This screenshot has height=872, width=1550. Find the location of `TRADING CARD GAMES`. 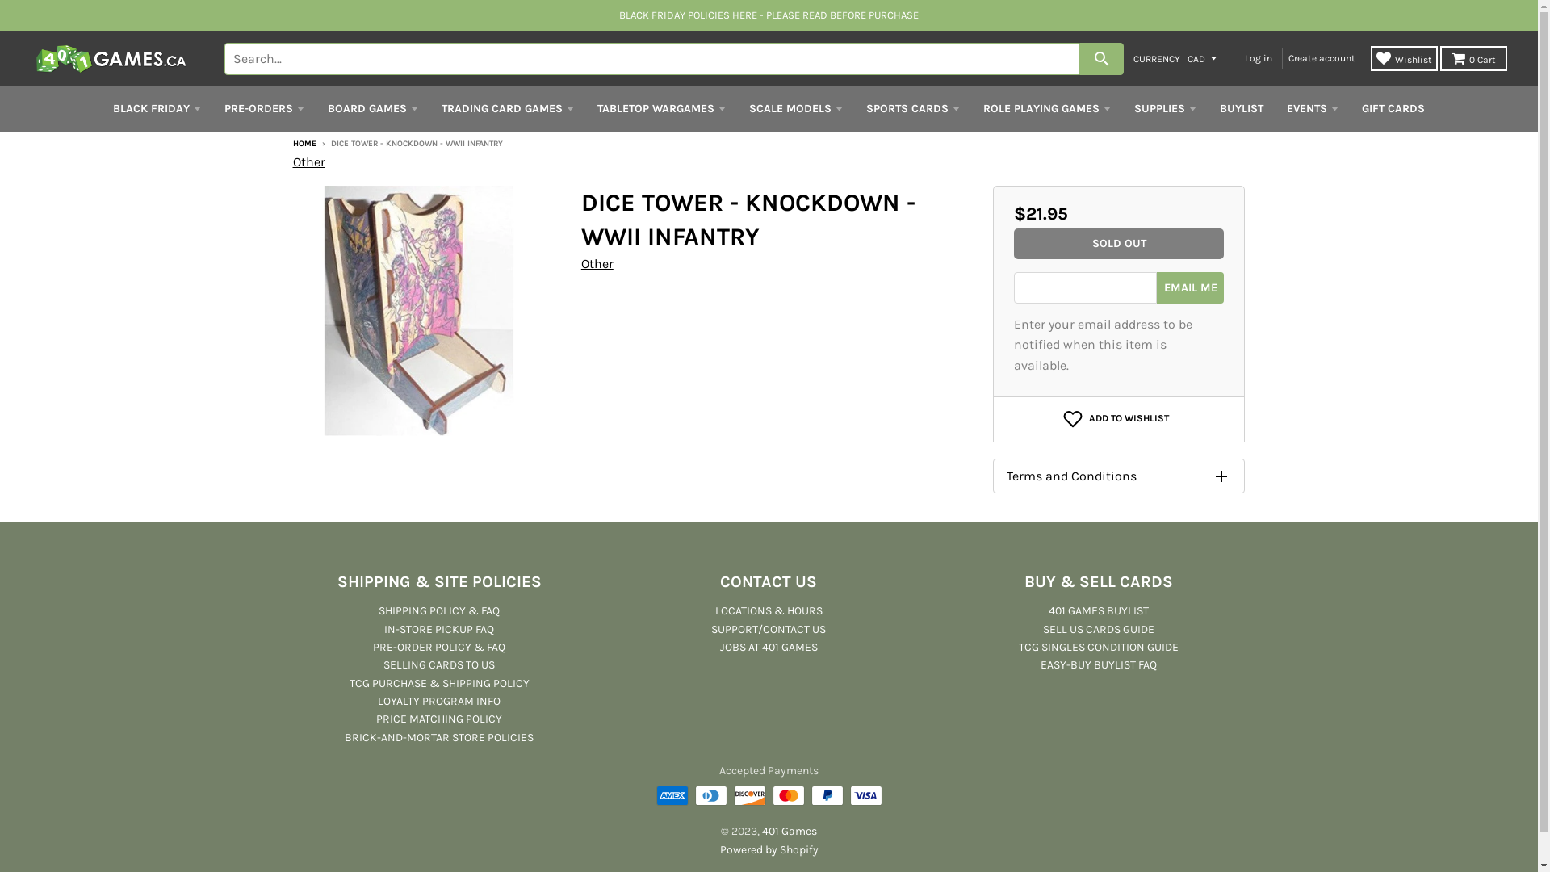

TRADING CARD GAMES is located at coordinates (508, 109).